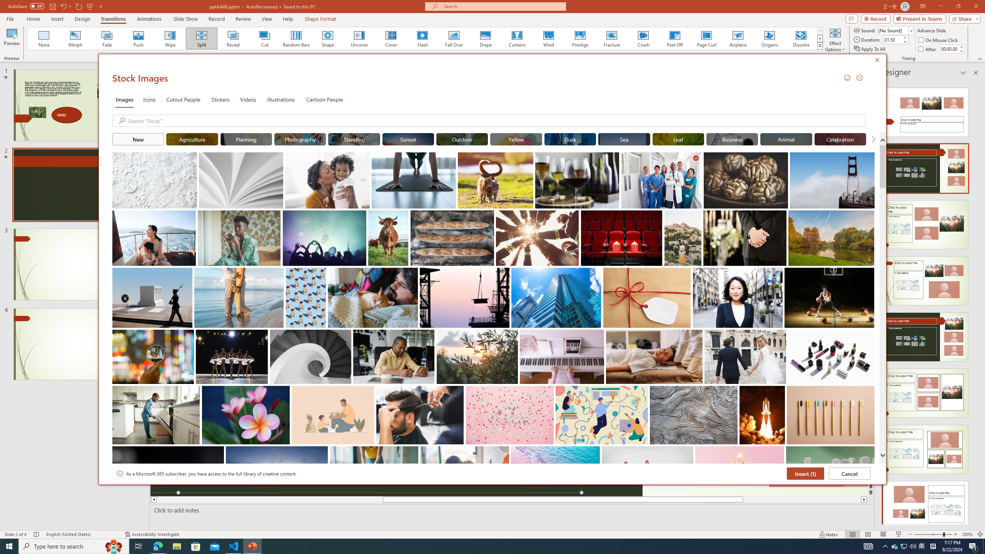 The image size is (985, 554). What do you see at coordinates (769, 38) in the screenshot?
I see `Origami` at bounding box center [769, 38].